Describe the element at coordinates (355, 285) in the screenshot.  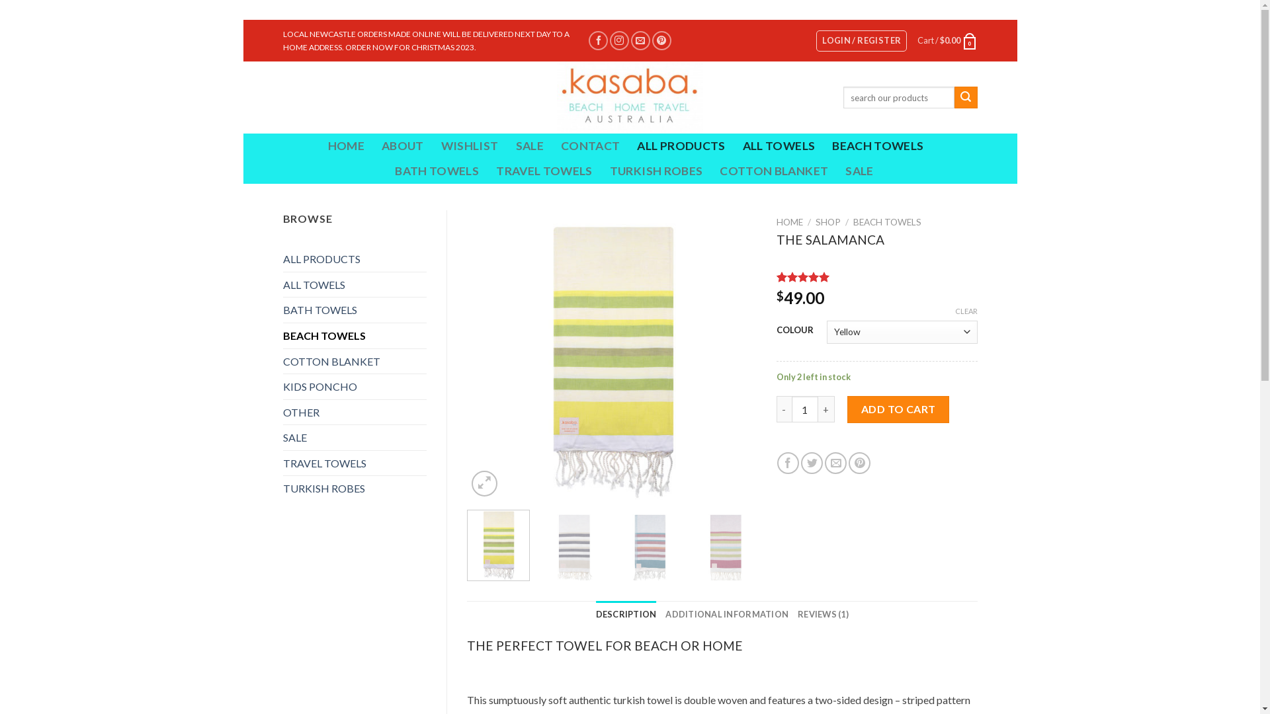
I see `ALL TOWELS` at that location.